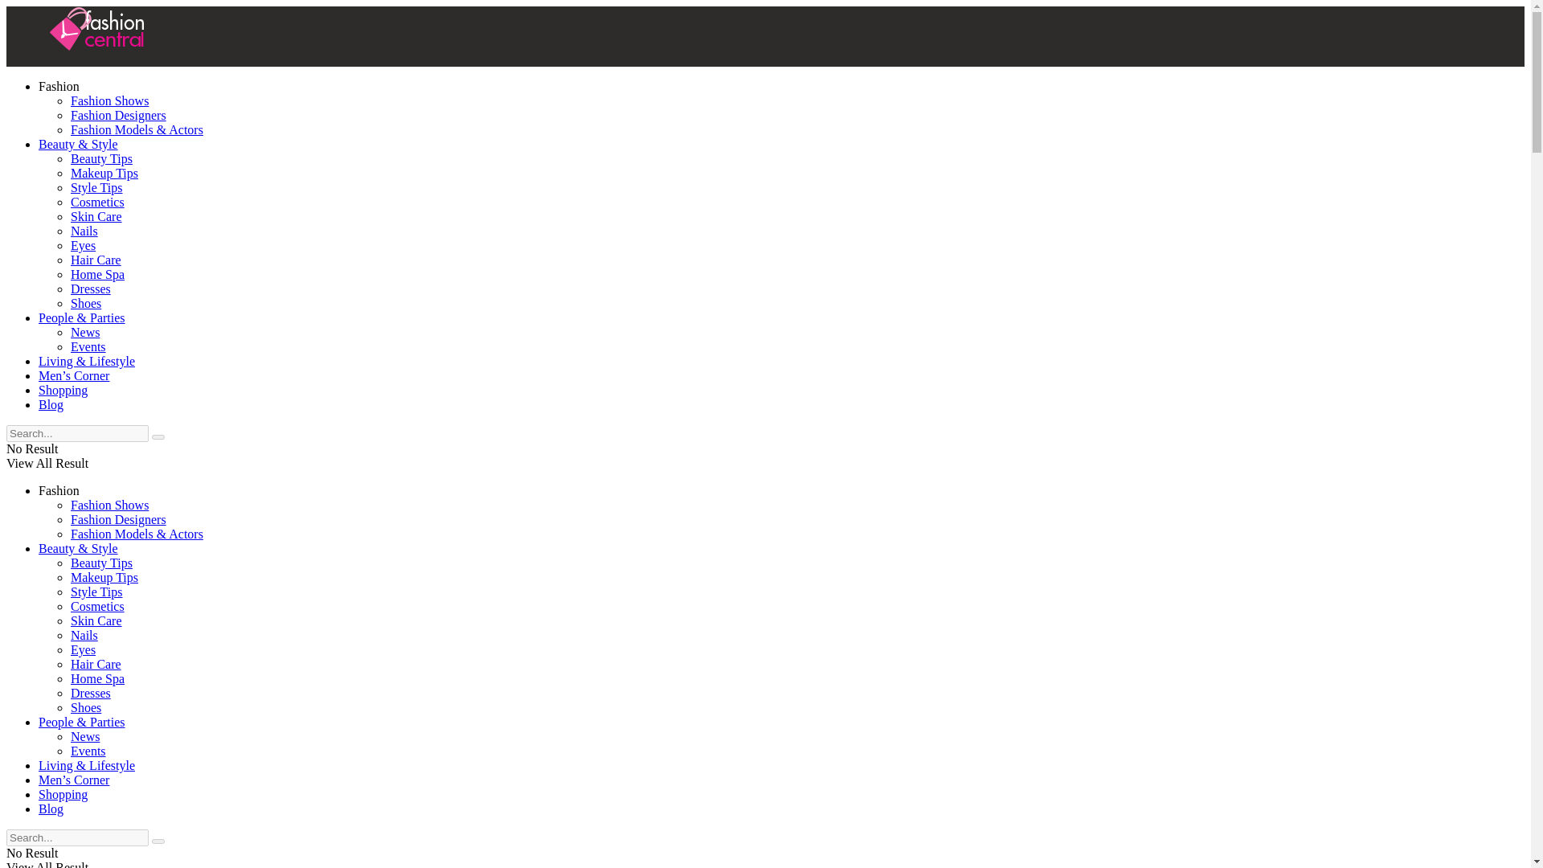  Describe the element at coordinates (84, 246) in the screenshot. I see `Eyes` at that location.